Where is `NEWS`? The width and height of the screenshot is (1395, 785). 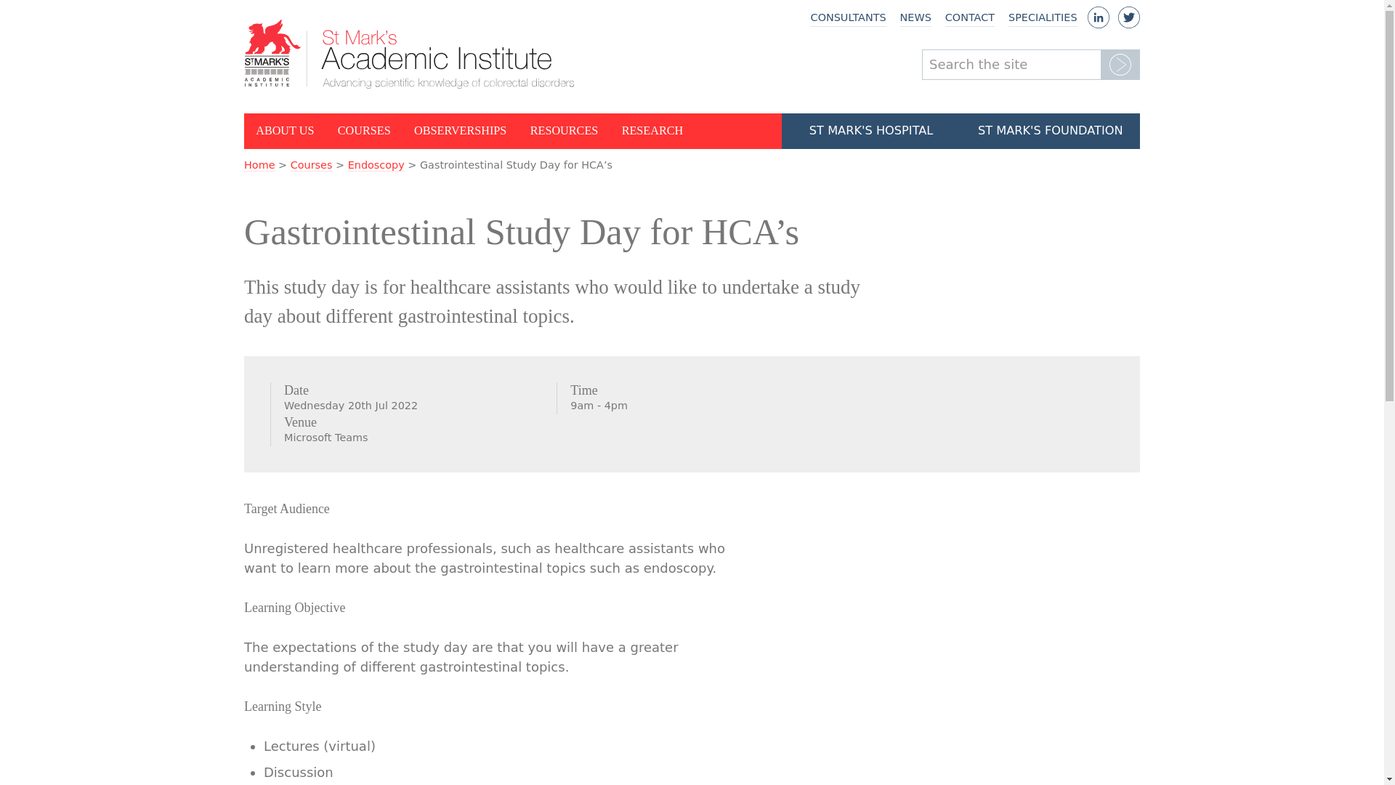
NEWS is located at coordinates (915, 18).